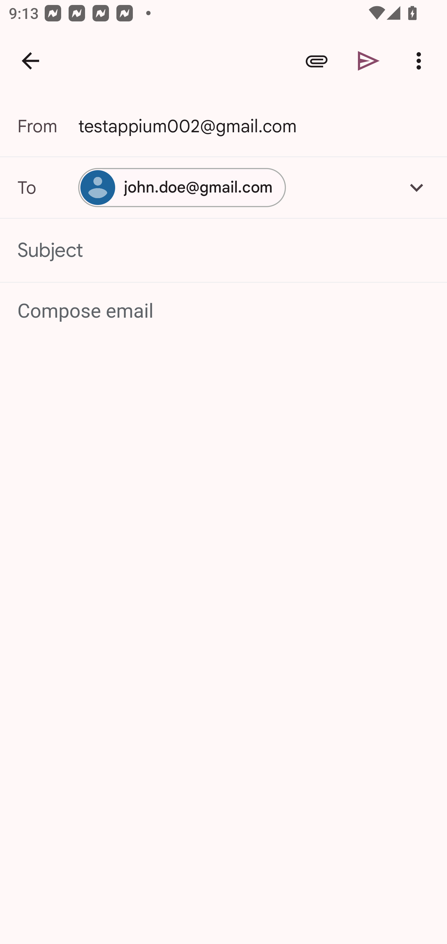 The width and height of the screenshot is (447, 944). Describe the element at coordinates (48, 126) in the screenshot. I see `From` at that location.